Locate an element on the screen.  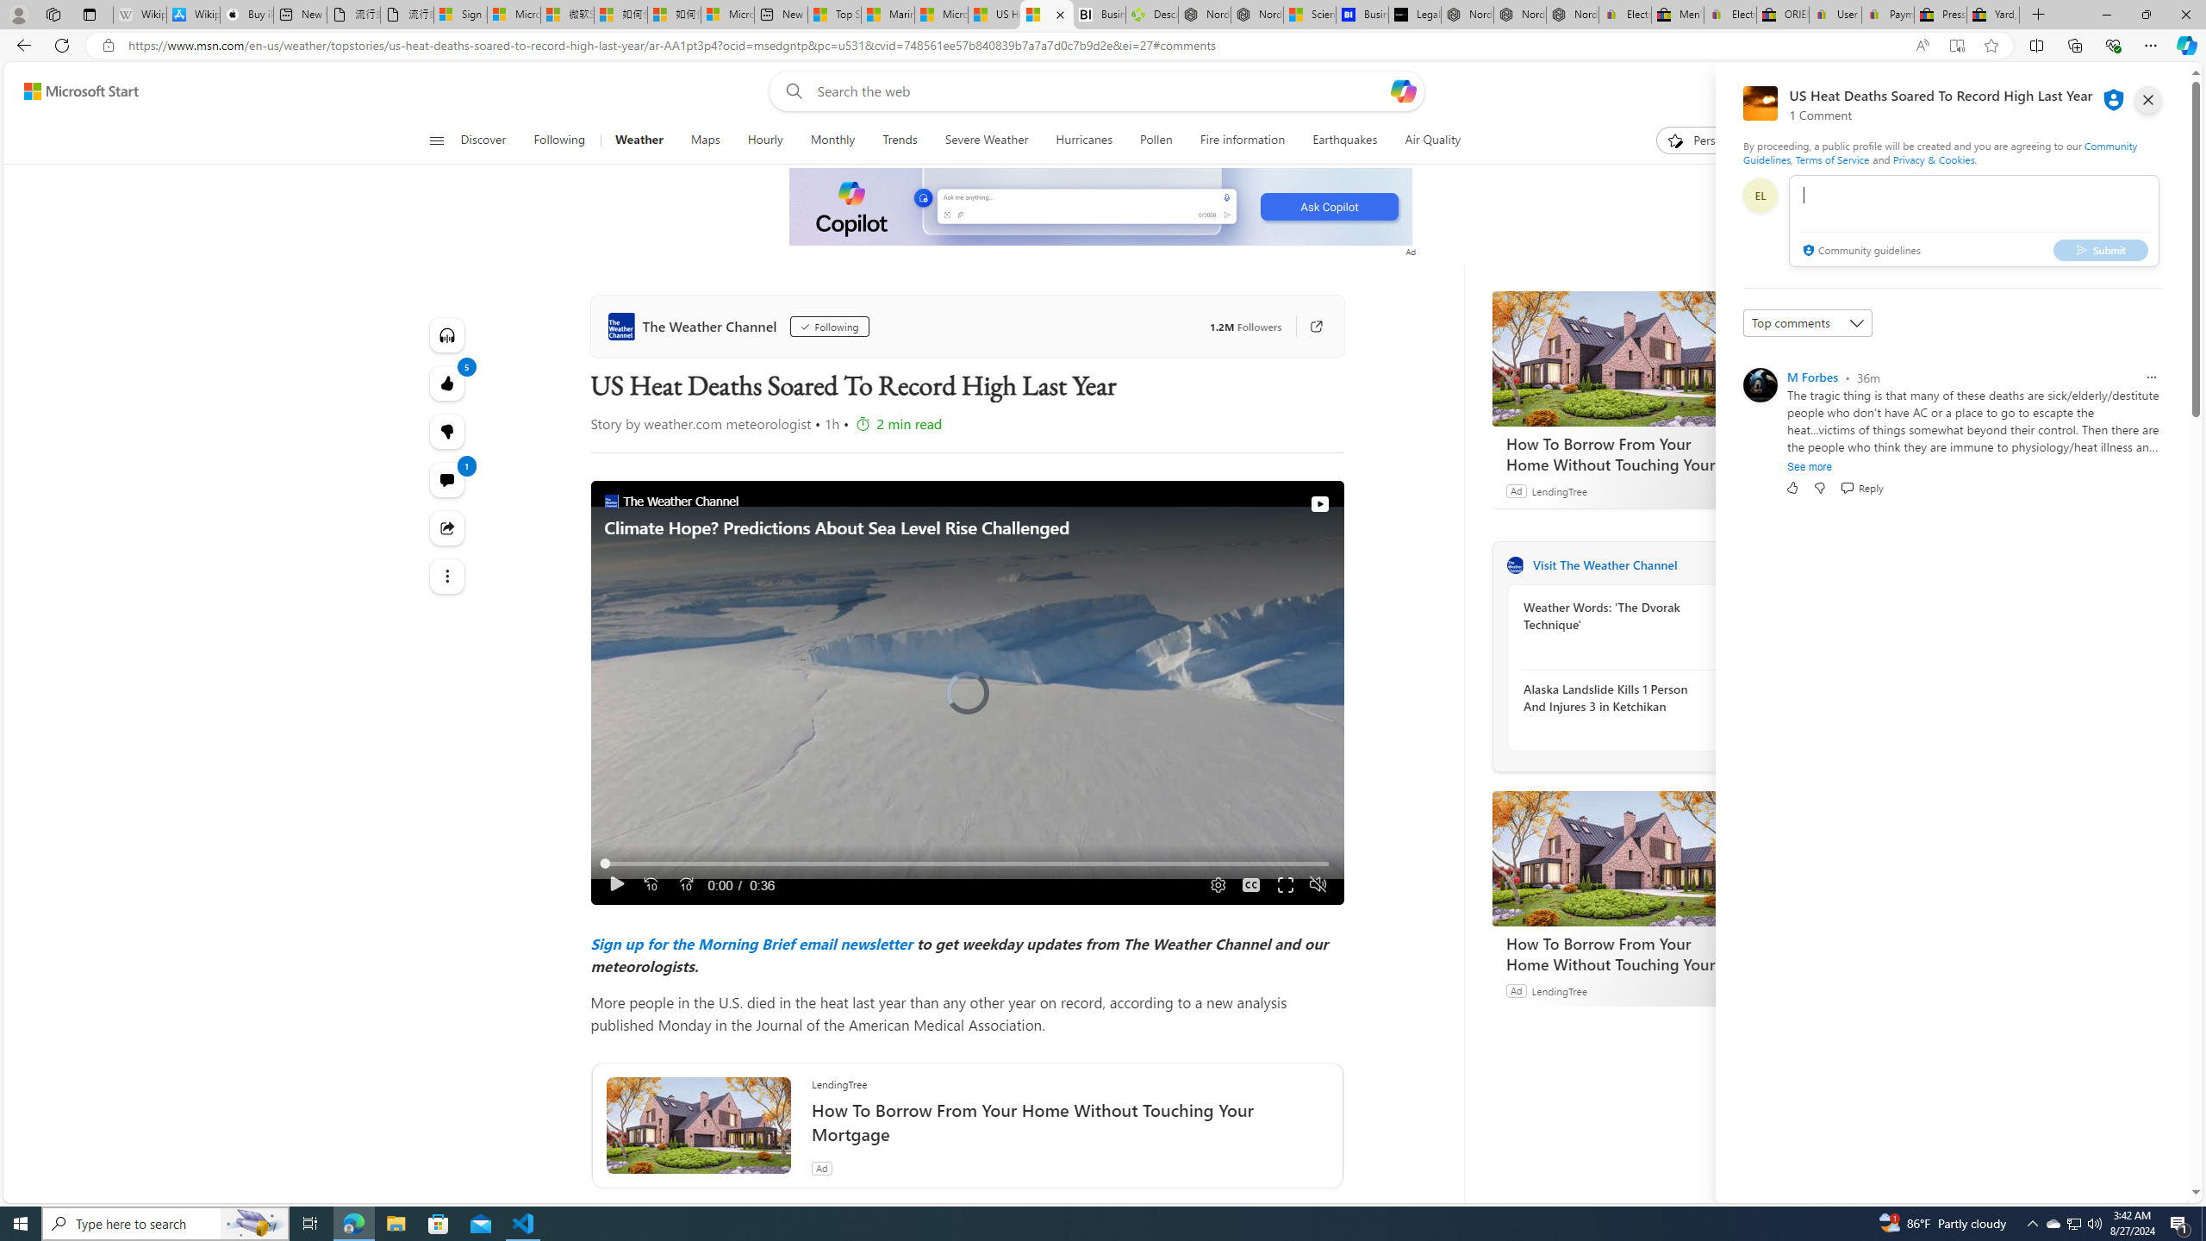
Personal Profile is located at coordinates (18, 14).